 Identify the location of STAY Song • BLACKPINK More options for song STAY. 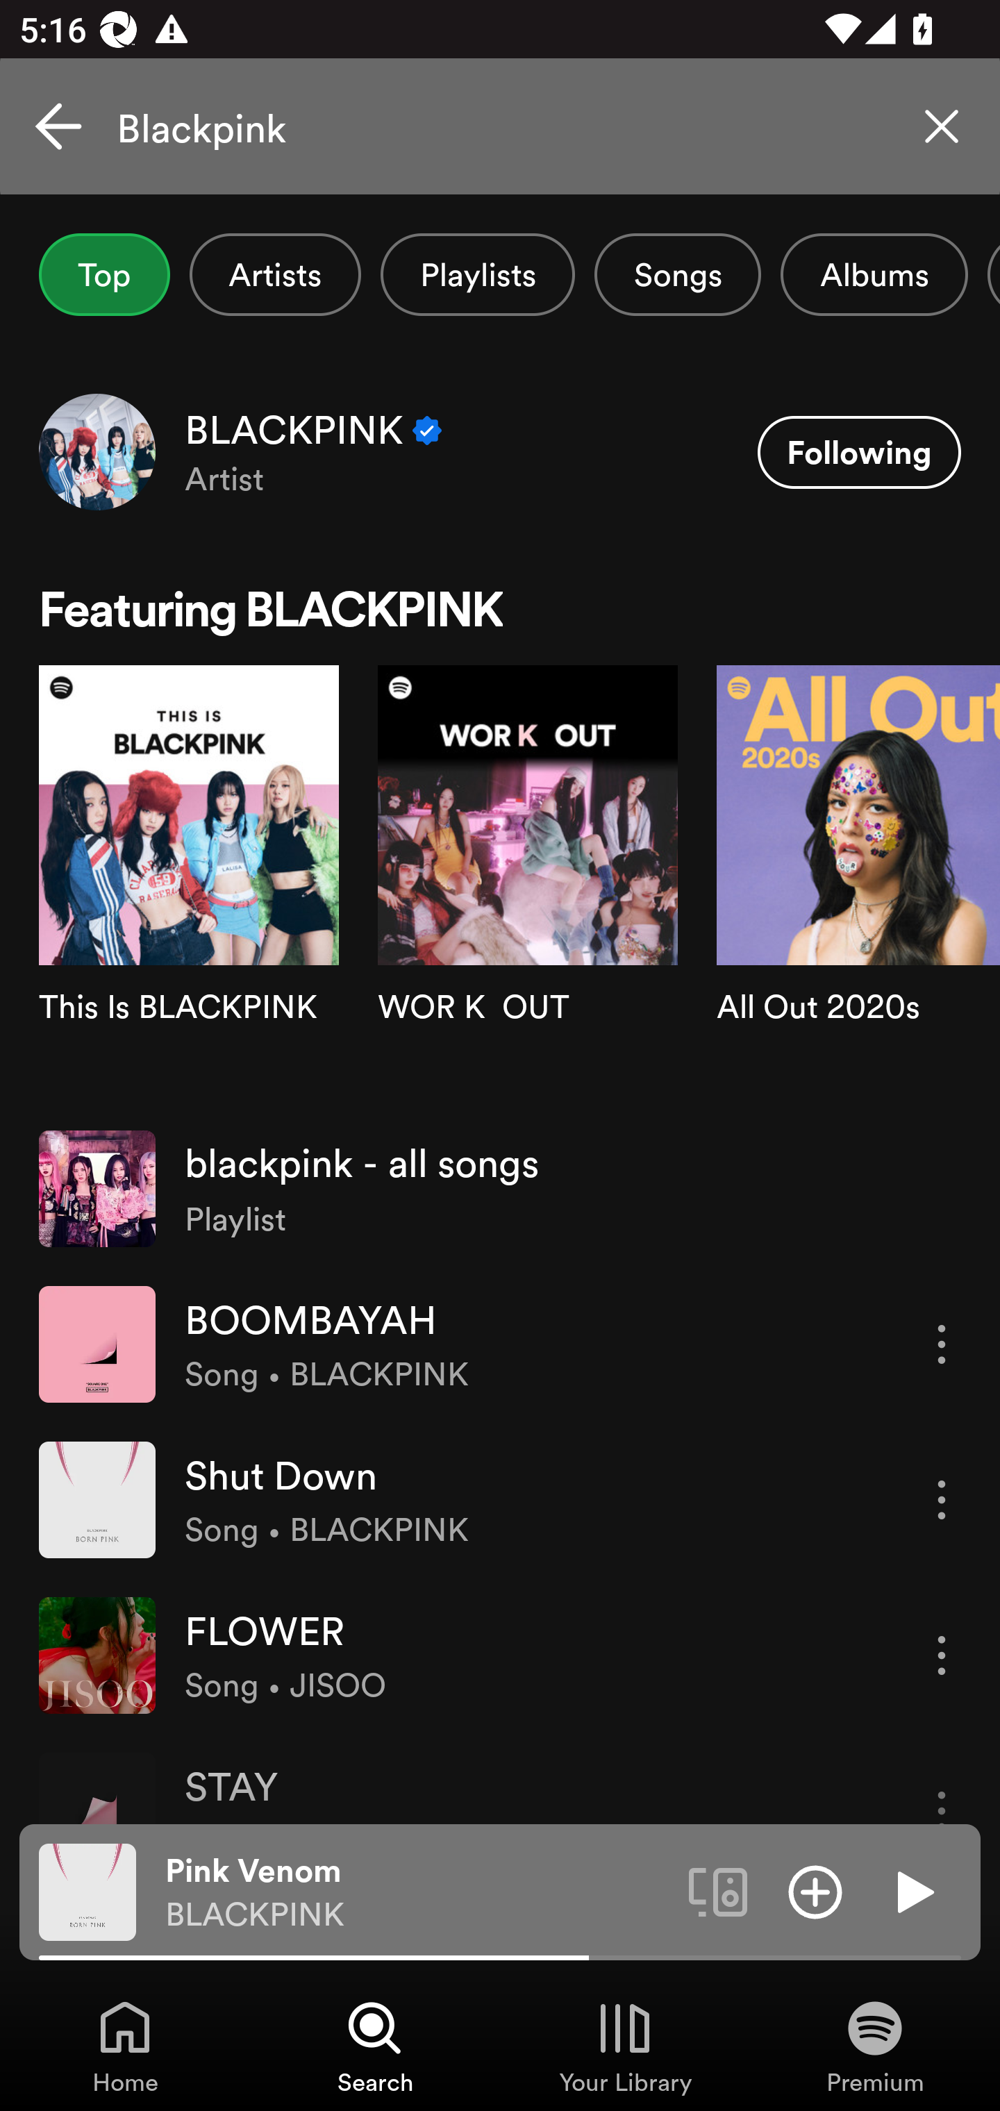
(500, 1778).